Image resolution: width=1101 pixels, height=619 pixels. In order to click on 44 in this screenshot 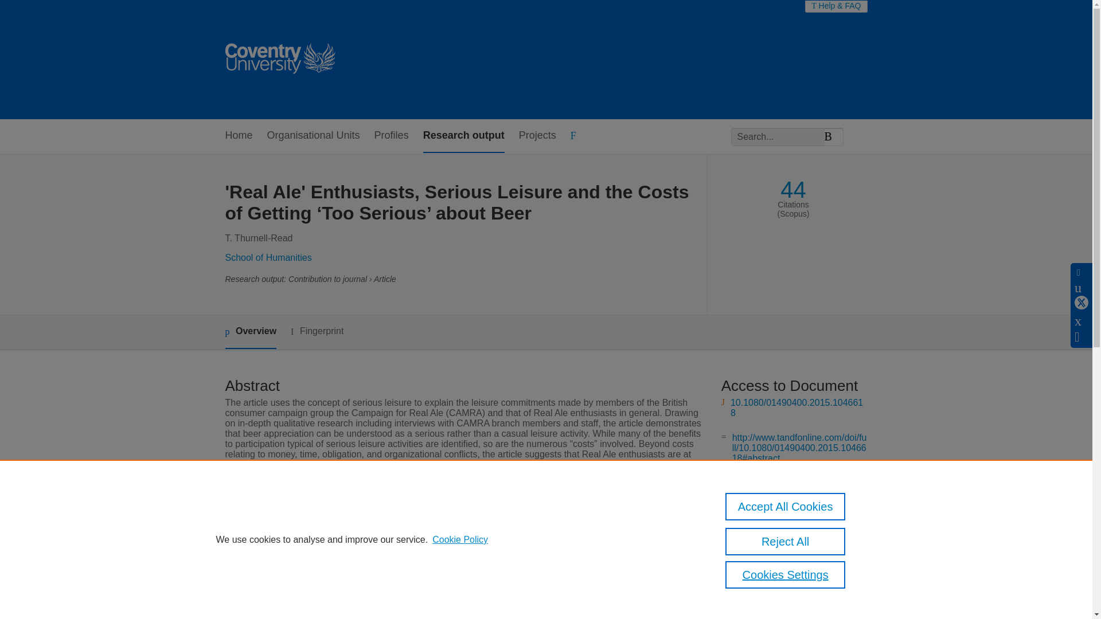, I will do `click(793, 190)`.